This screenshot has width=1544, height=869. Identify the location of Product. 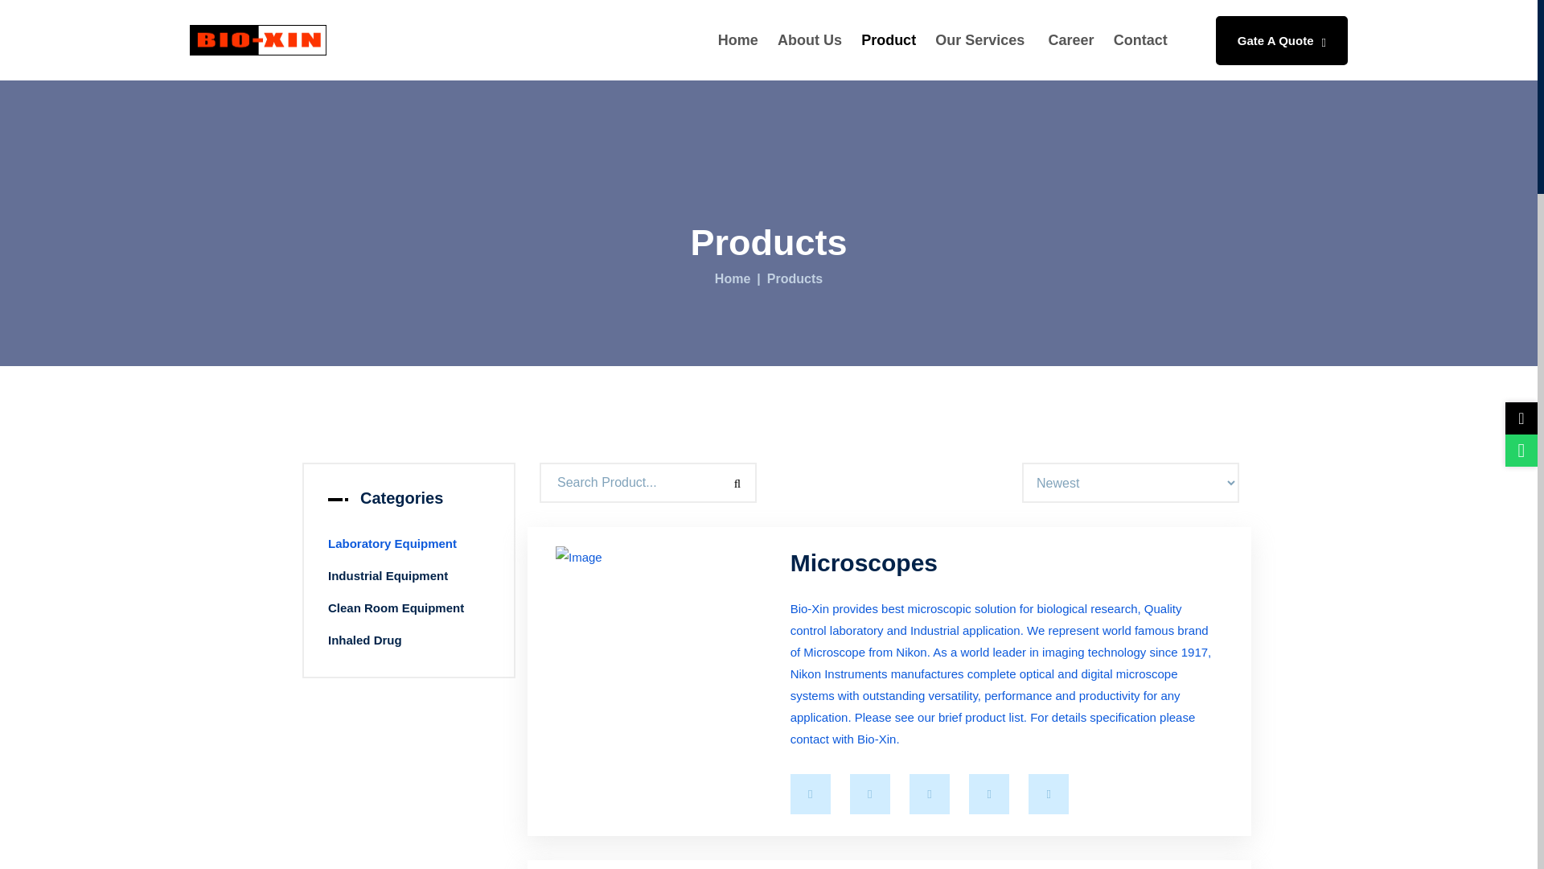
(888, 40).